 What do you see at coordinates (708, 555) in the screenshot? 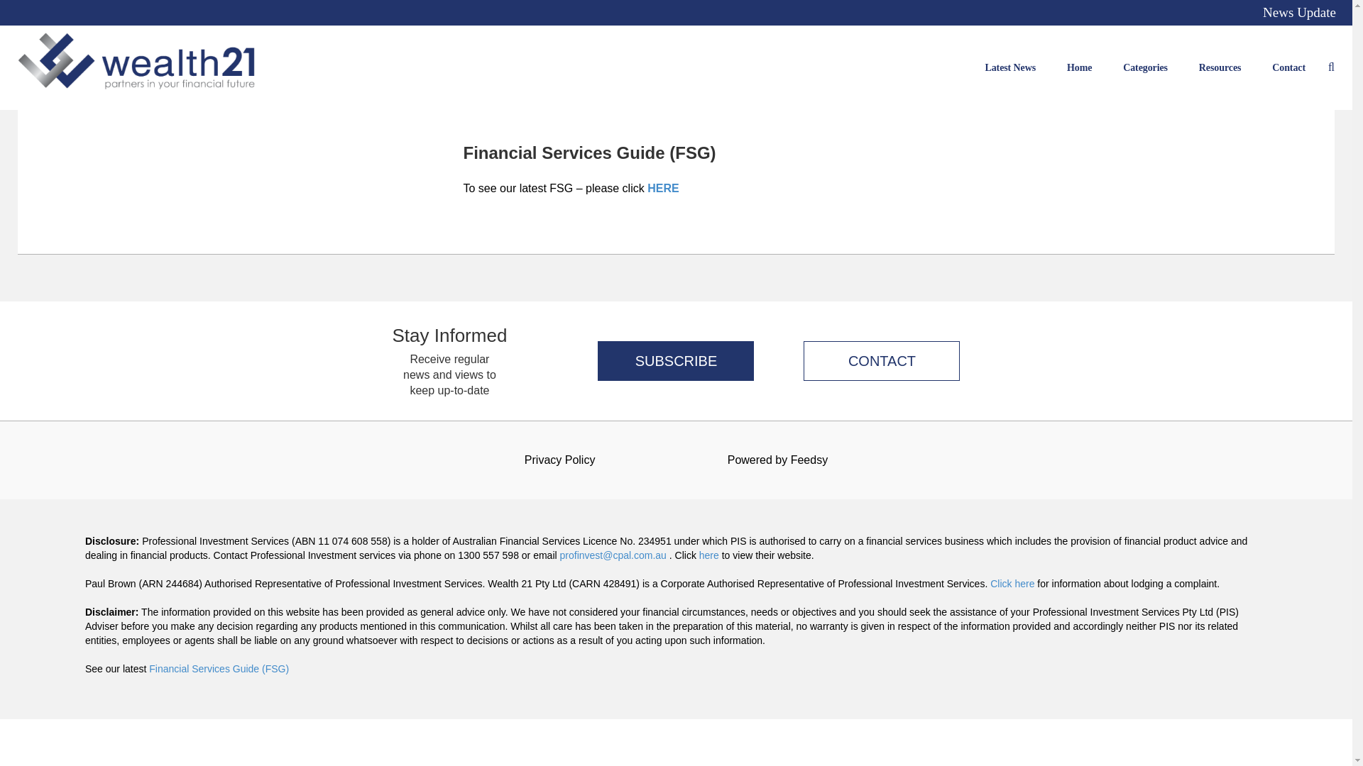
I see `PIS Website` at bounding box center [708, 555].